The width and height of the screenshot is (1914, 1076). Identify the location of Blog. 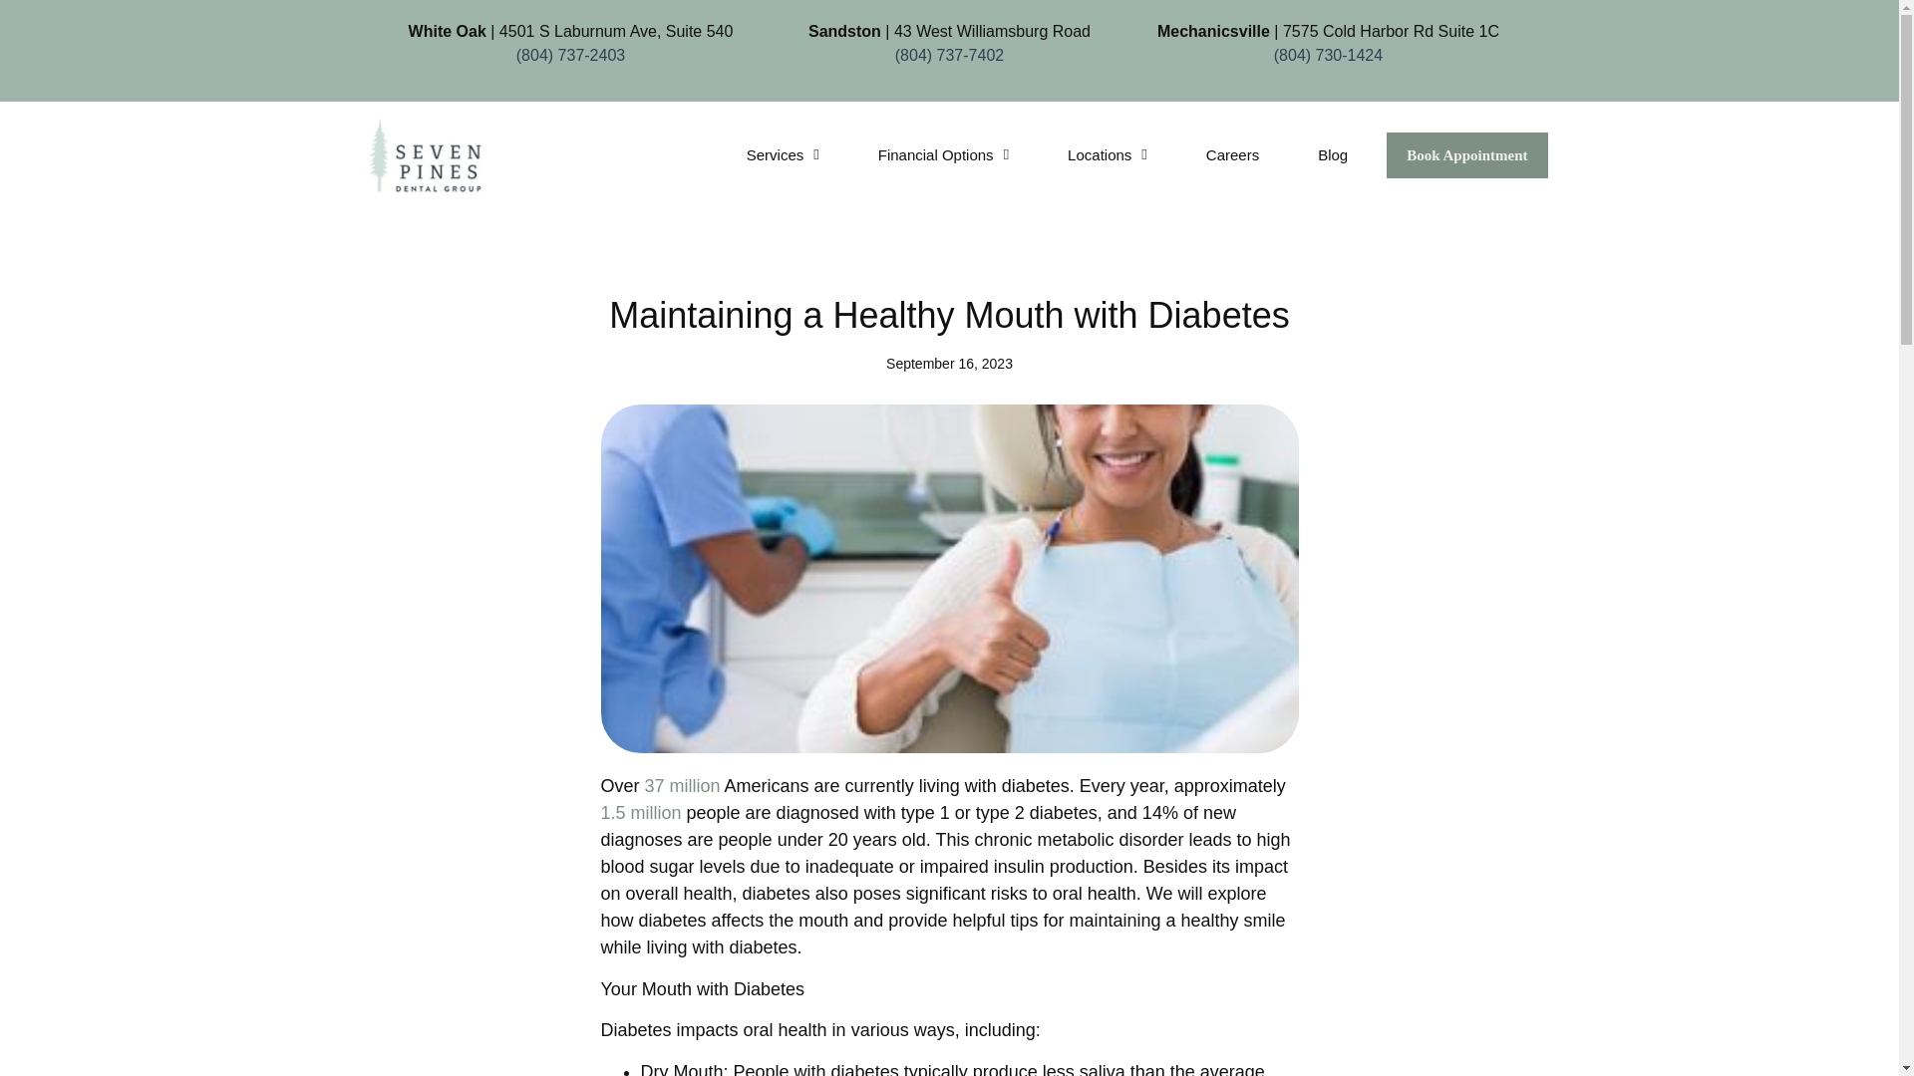
(1332, 155).